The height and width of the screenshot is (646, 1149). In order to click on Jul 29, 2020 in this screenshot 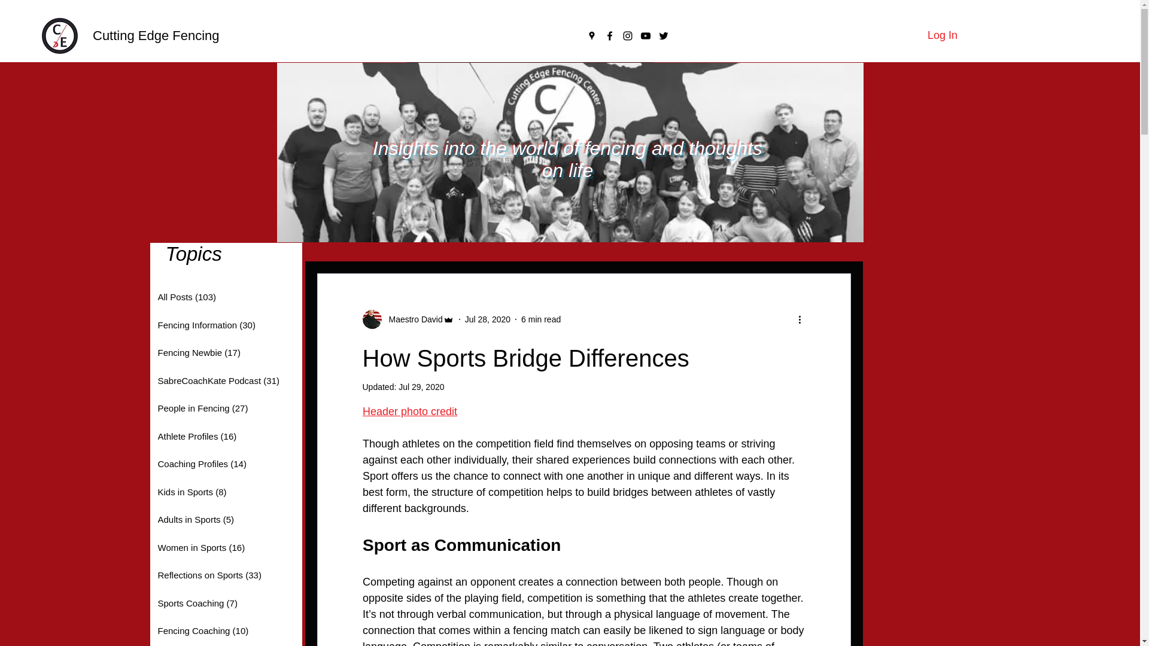, I will do `click(421, 386)`.